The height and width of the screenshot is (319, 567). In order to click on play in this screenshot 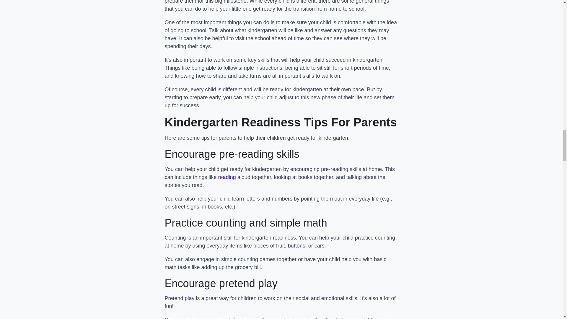, I will do `click(236, 318)`.